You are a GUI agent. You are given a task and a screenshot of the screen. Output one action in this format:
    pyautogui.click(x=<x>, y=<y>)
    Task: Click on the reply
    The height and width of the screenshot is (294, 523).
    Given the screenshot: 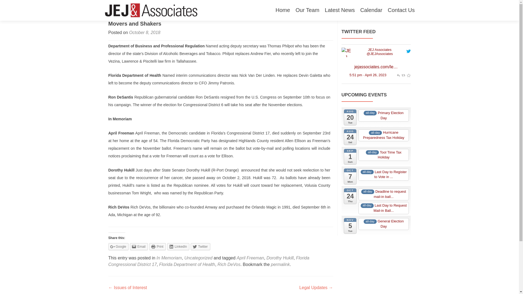 What is the action you would take?
    pyautogui.click(x=398, y=75)
    